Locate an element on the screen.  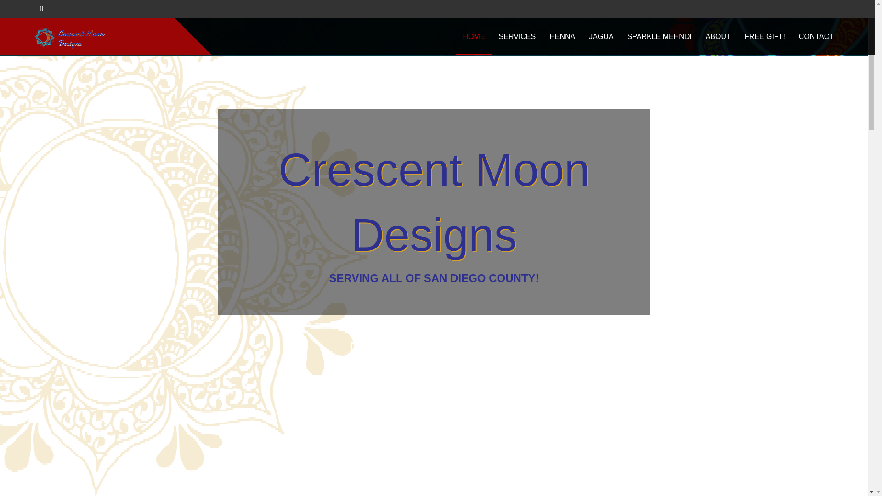
HOME is located at coordinates (474, 36).